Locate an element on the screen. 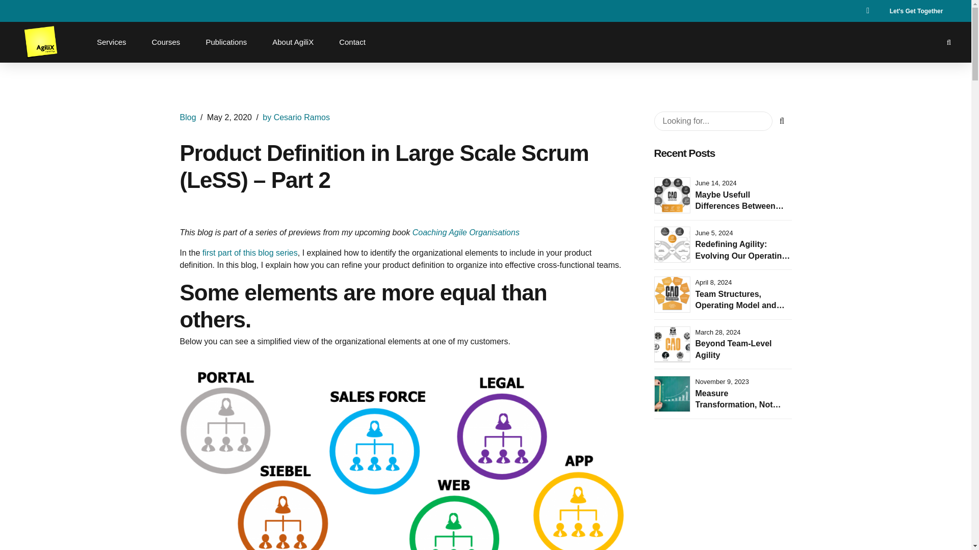  Contact is located at coordinates (352, 42).